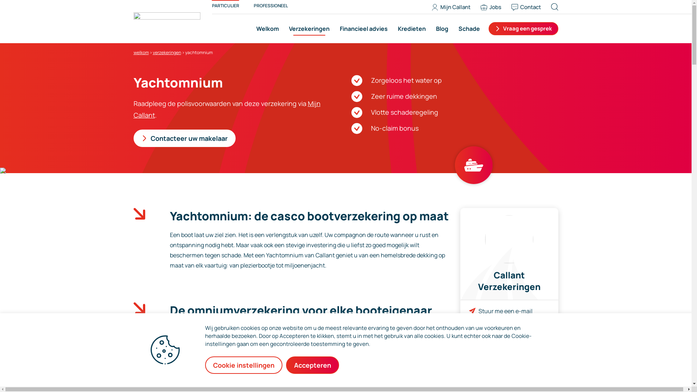  Describe the element at coordinates (167, 21) in the screenshot. I see `Home` at that location.